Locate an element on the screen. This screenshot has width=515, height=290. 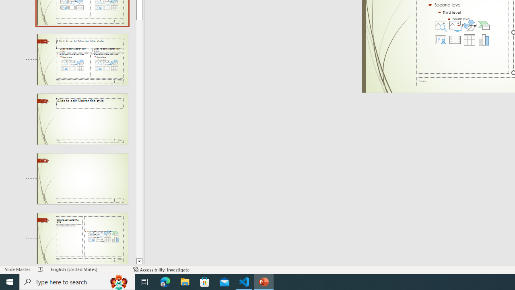
Insert an Icon is located at coordinates (469, 25).